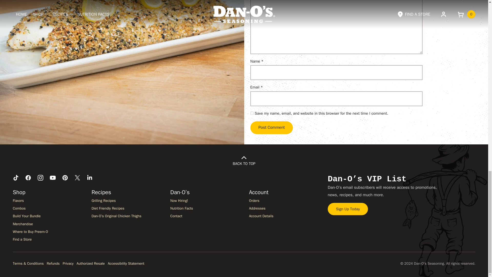  Describe the element at coordinates (19, 192) in the screenshot. I see `Shop` at that location.